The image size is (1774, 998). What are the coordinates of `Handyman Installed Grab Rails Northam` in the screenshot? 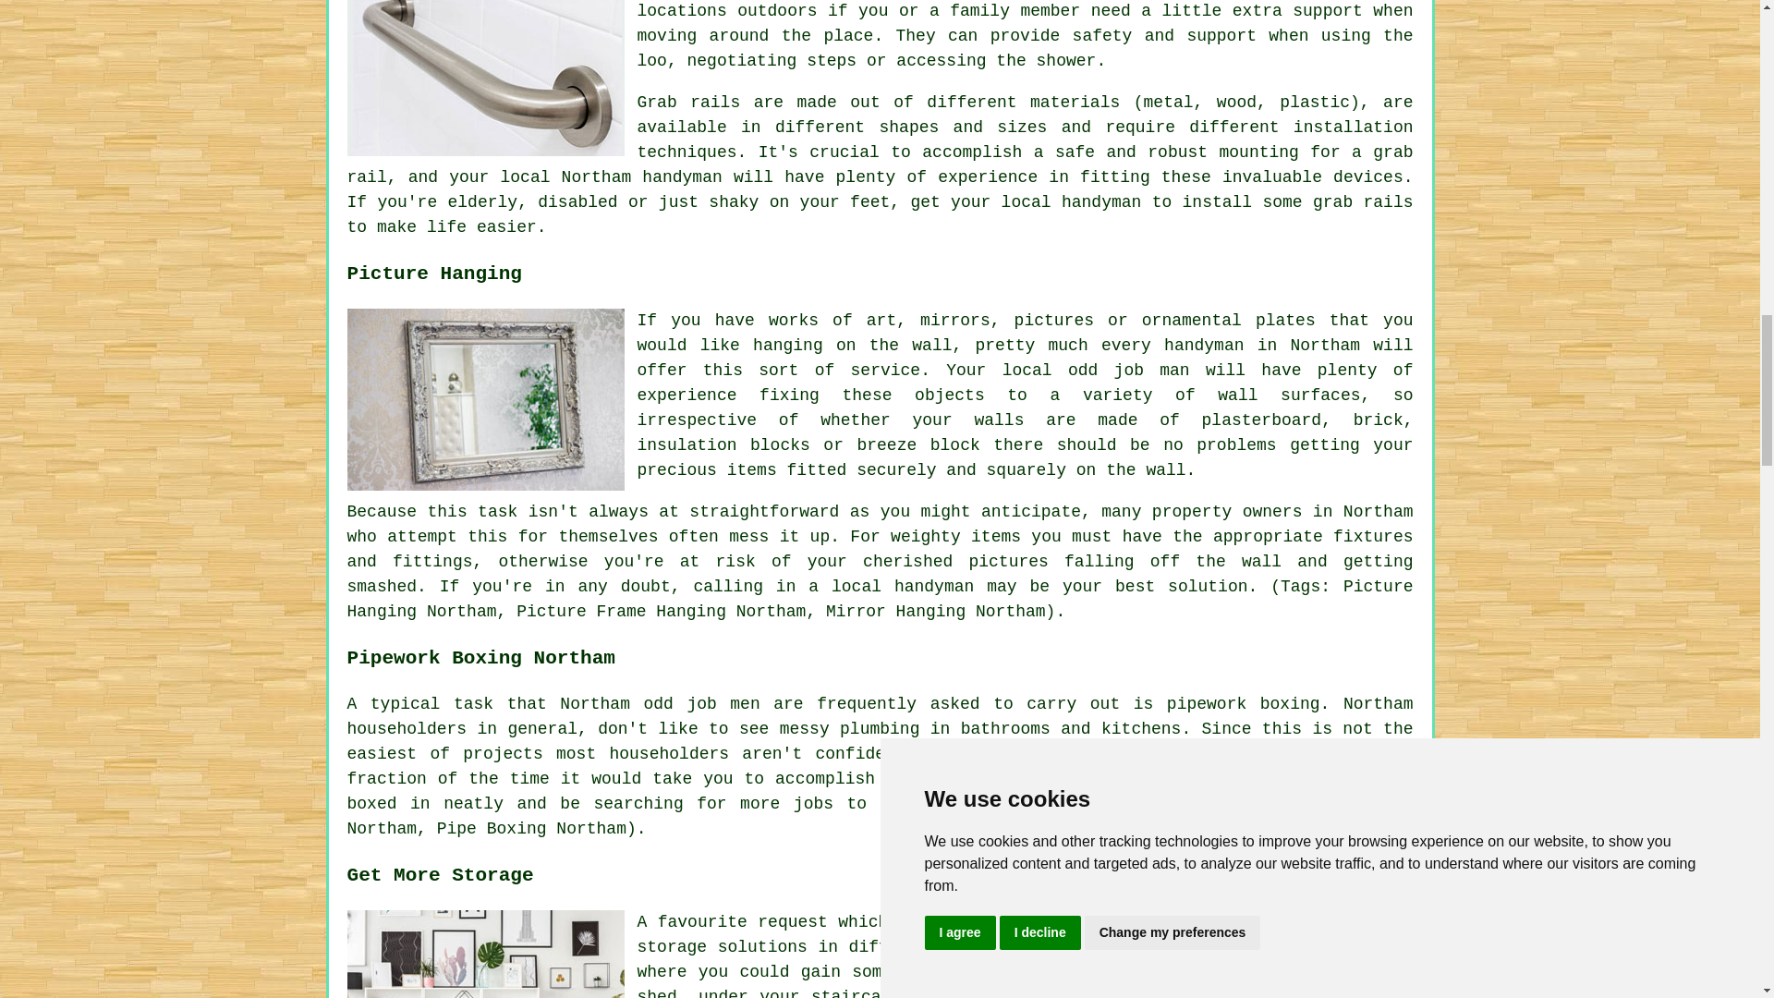 It's located at (486, 78).